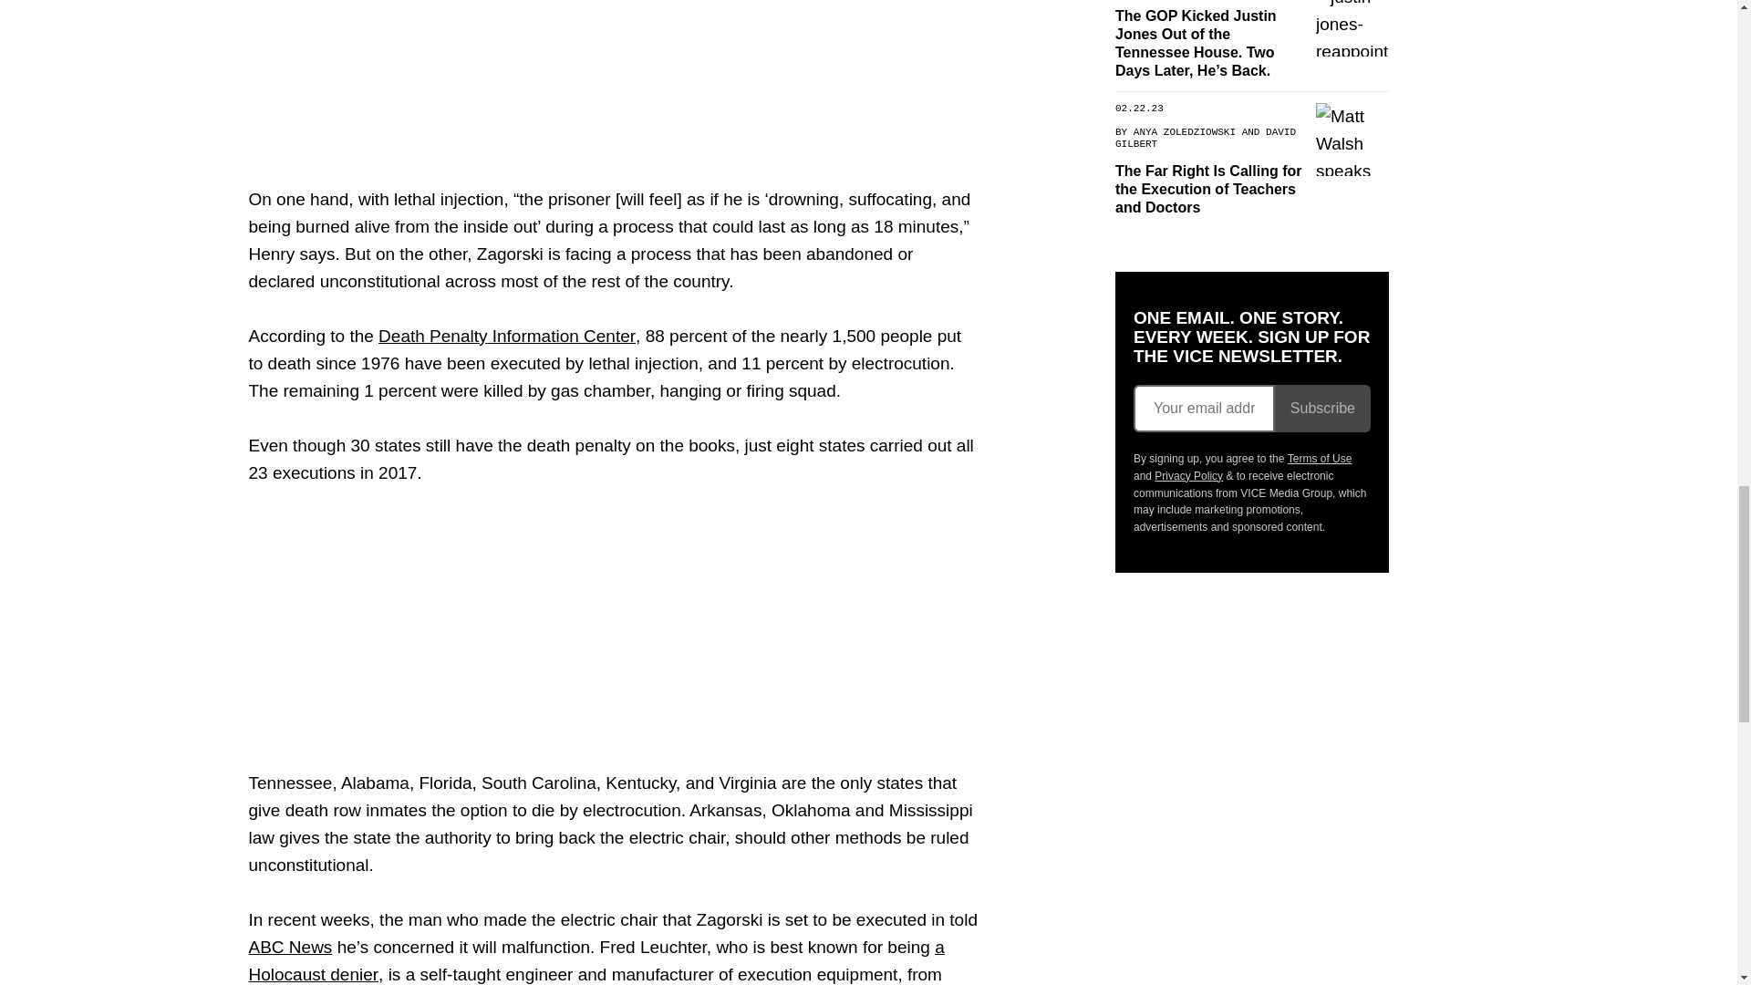 Image resolution: width=1751 pixels, height=985 pixels. Describe the element at coordinates (1184, 131) in the screenshot. I see `Posts by Anya Zoledziowski` at that location.